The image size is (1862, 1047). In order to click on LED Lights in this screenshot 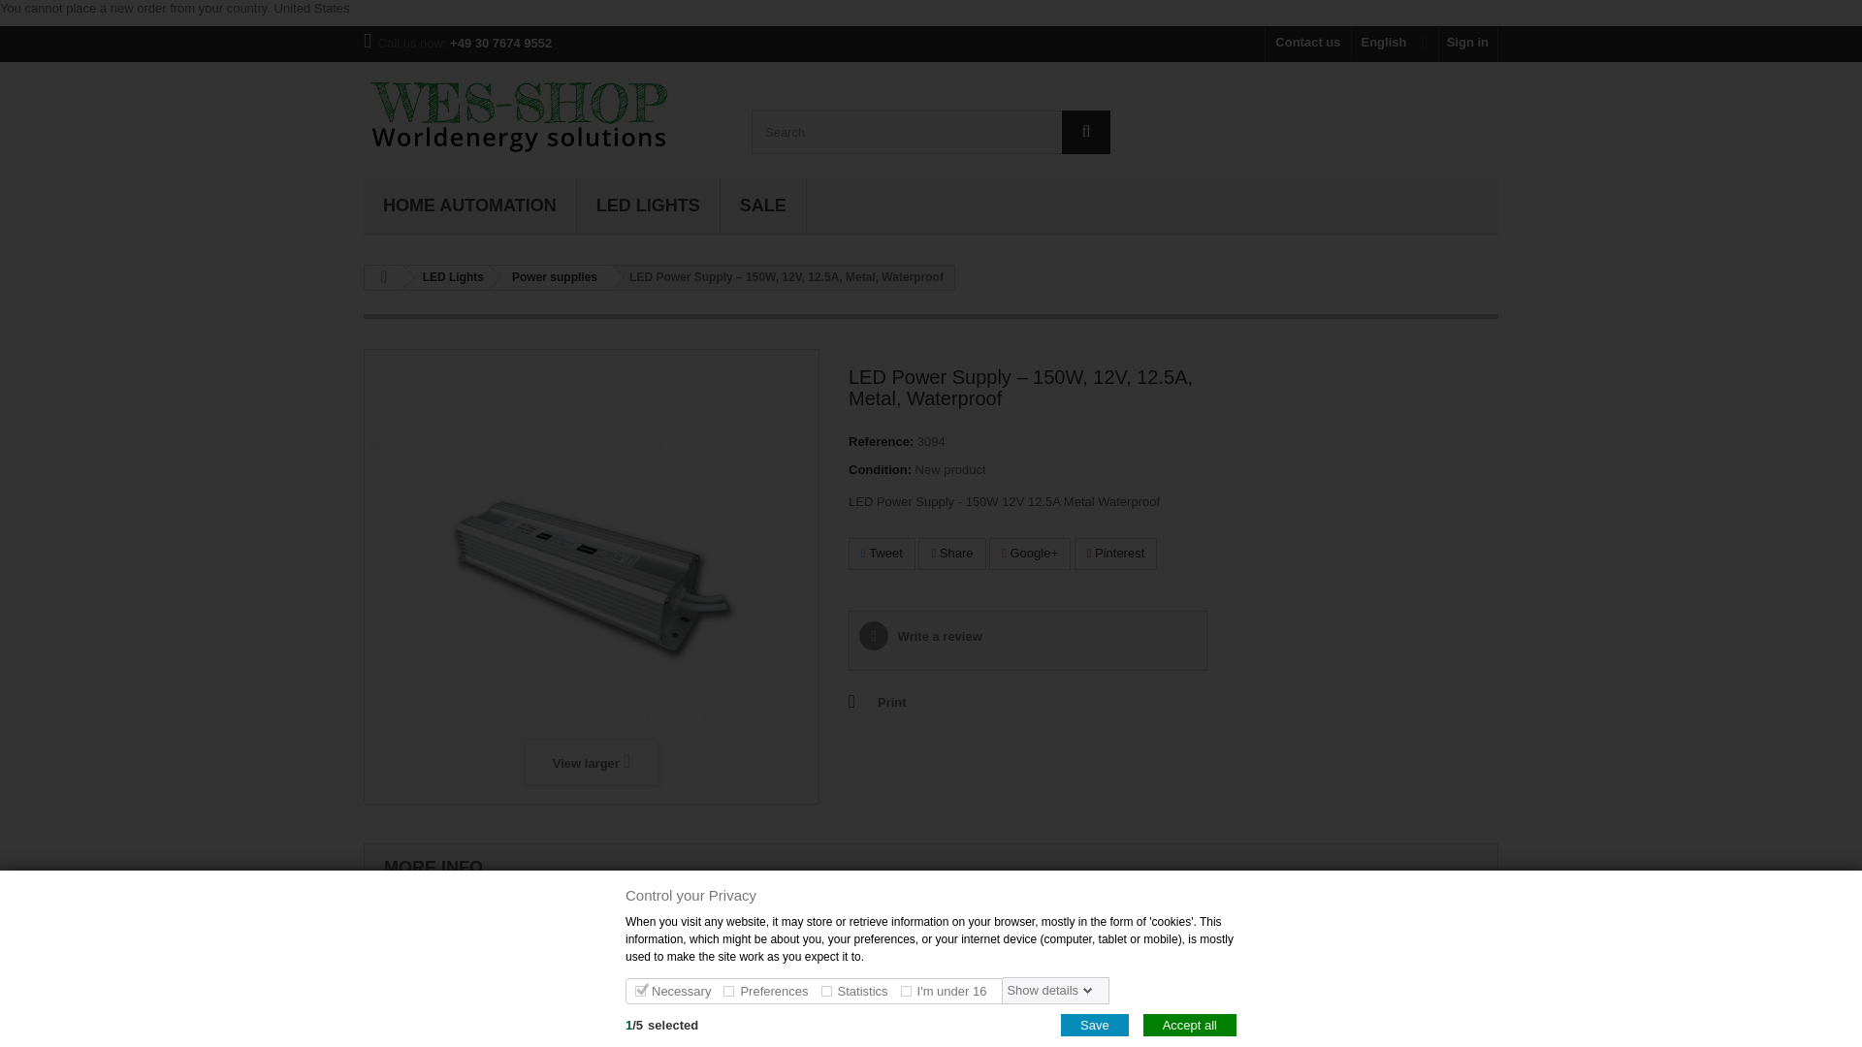, I will do `click(450, 277)`.